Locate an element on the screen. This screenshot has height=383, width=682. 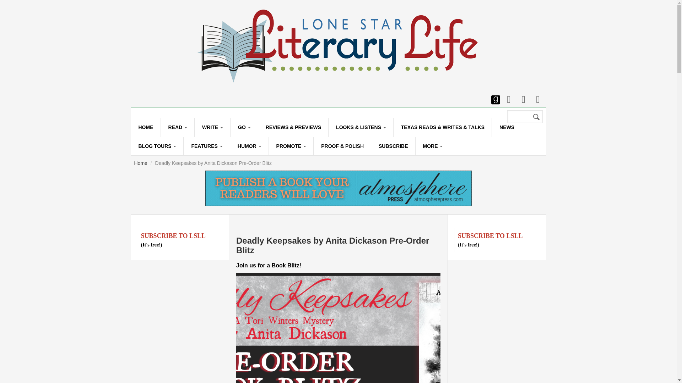
Texas Bookstores is located at coordinates (196, 149).